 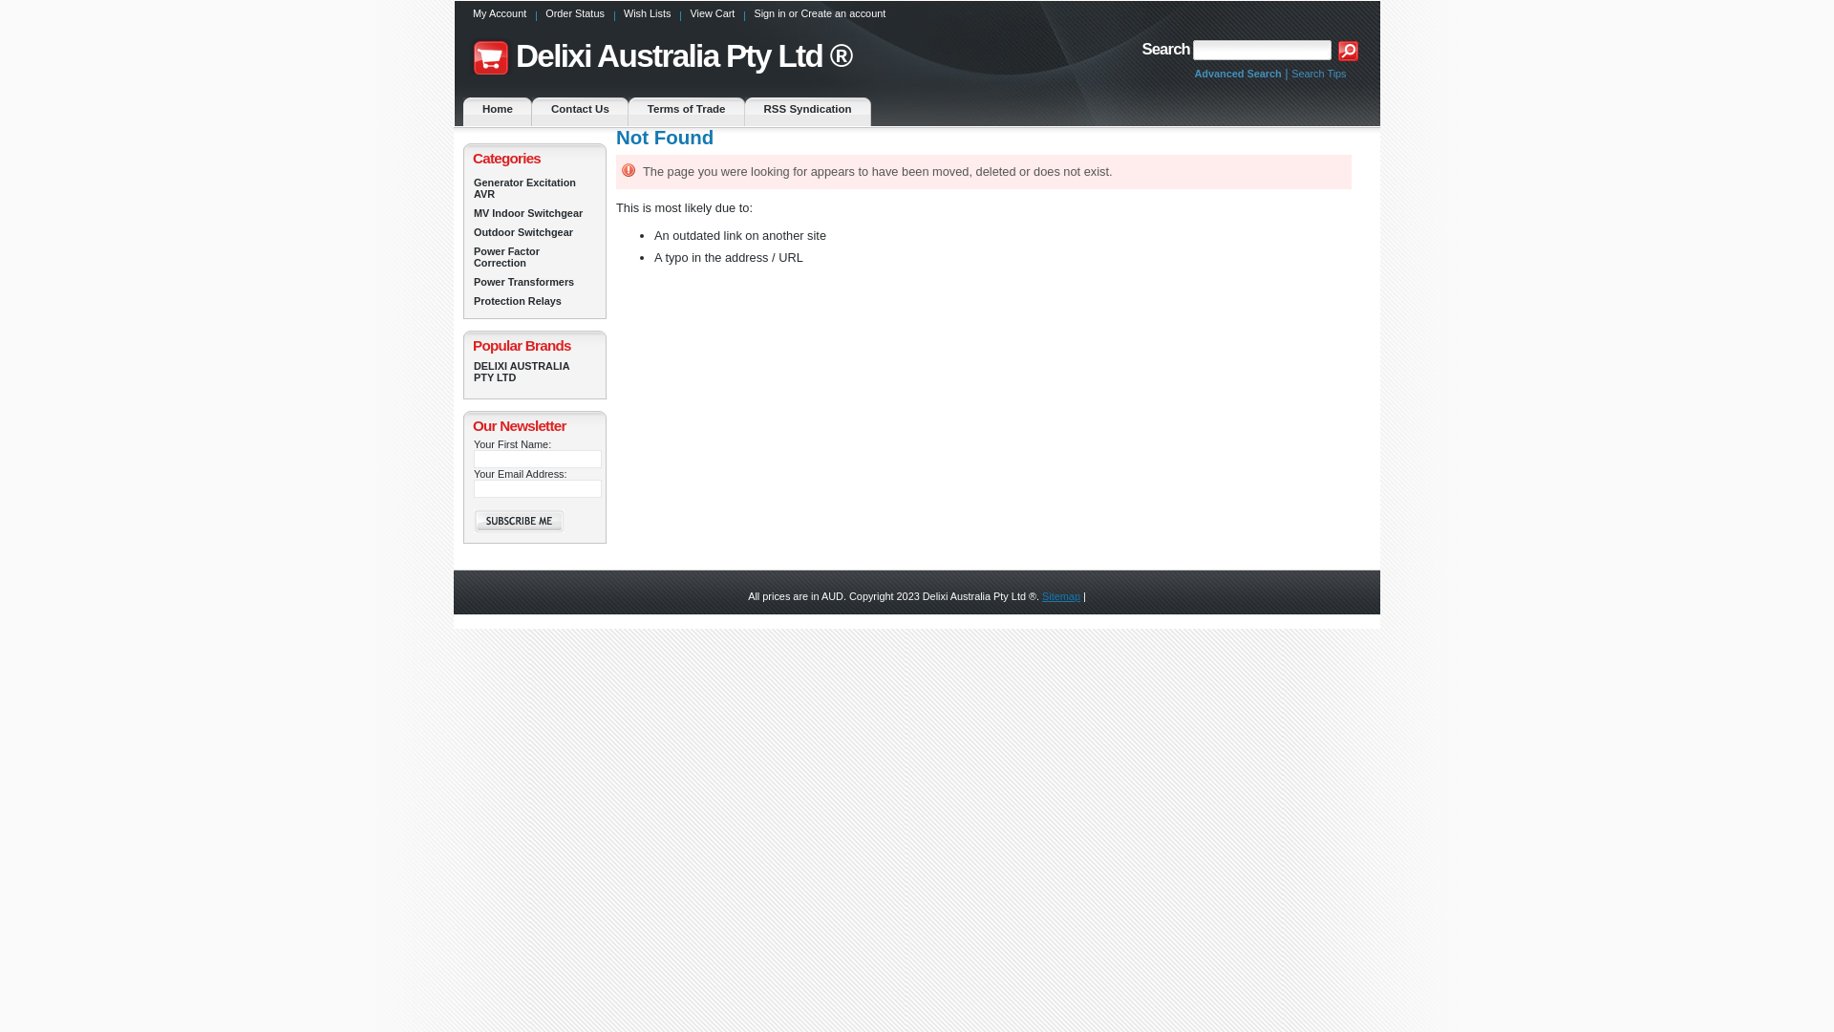 What do you see at coordinates (535, 282) in the screenshot?
I see `Power Transformers` at bounding box center [535, 282].